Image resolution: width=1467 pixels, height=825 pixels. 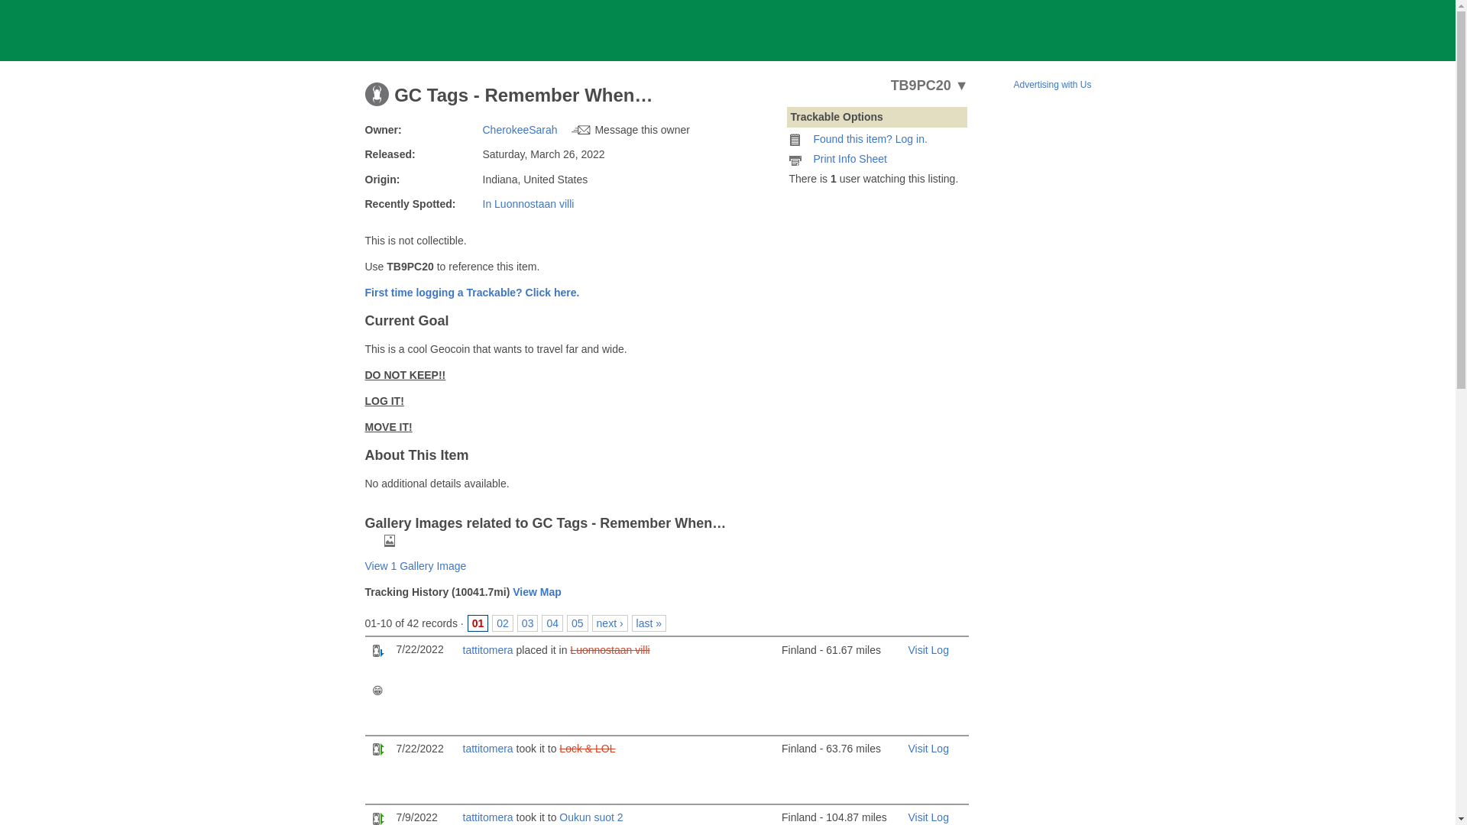 I want to click on Visit Listing, so click(x=529, y=204).